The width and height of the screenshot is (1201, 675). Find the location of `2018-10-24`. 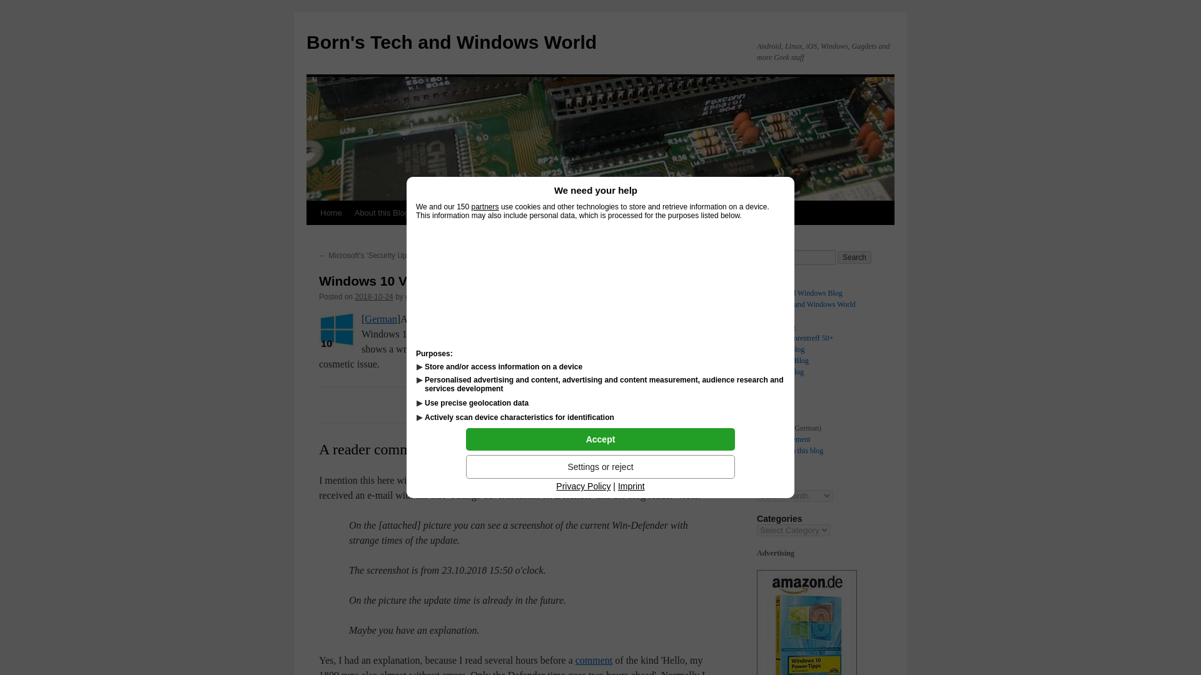

2018-10-24 is located at coordinates (373, 296).